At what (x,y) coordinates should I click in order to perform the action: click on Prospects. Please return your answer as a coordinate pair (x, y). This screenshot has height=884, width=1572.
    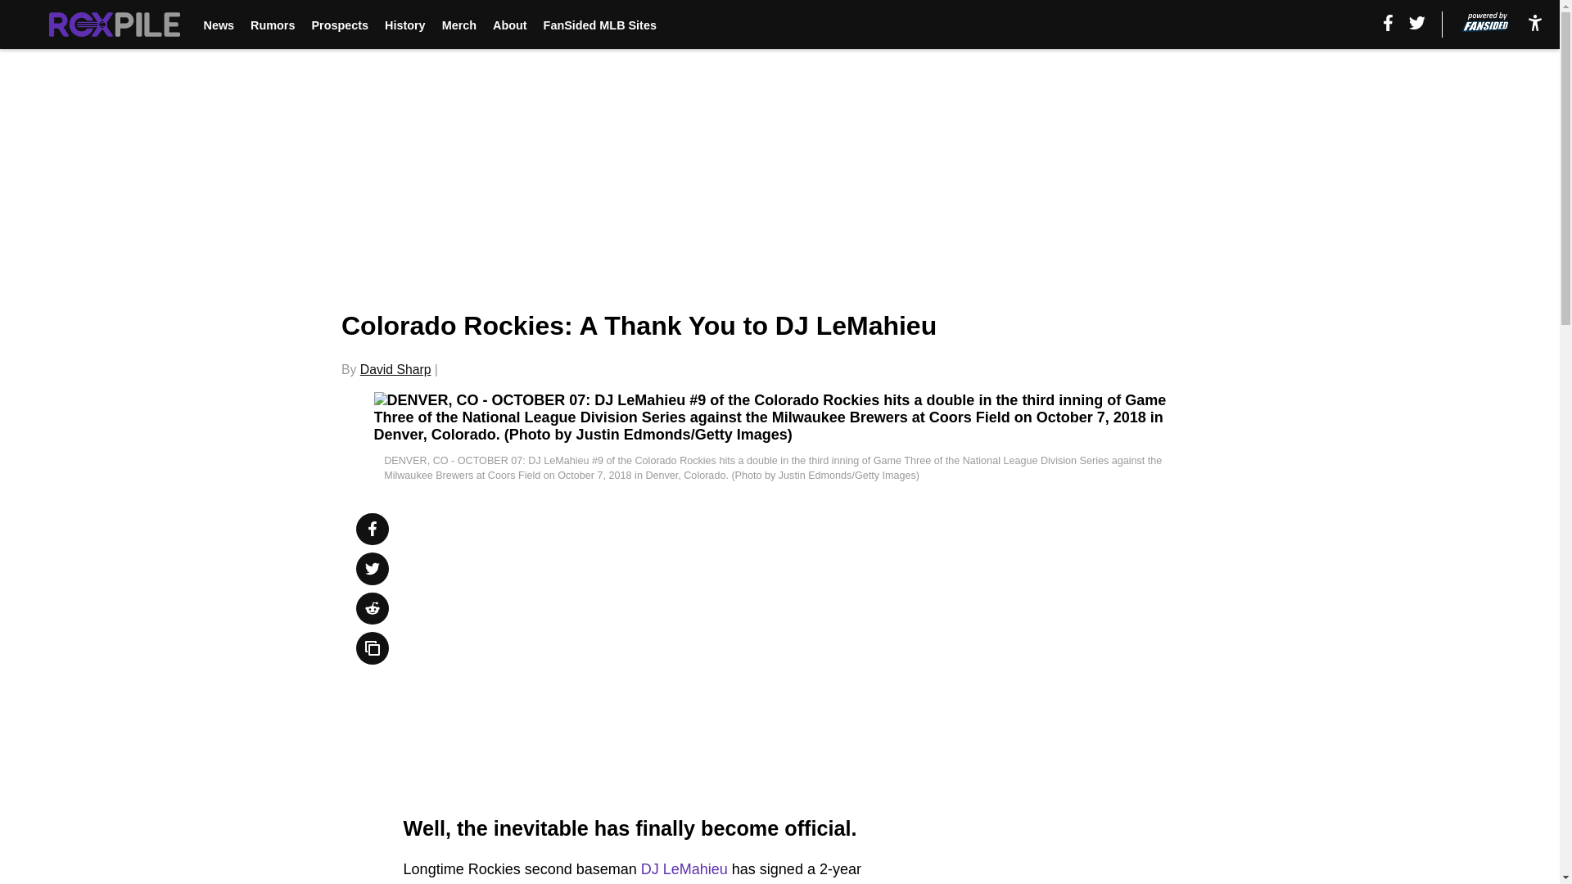
    Looking at the image, I should click on (339, 25).